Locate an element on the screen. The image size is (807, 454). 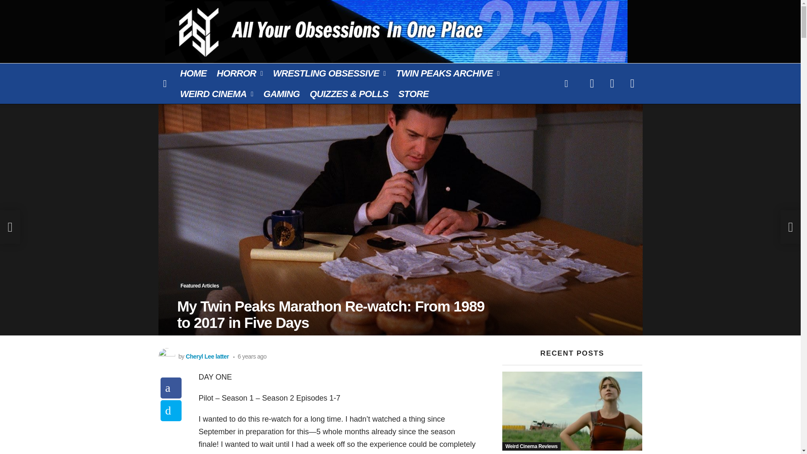
HORROR is located at coordinates (240, 73).